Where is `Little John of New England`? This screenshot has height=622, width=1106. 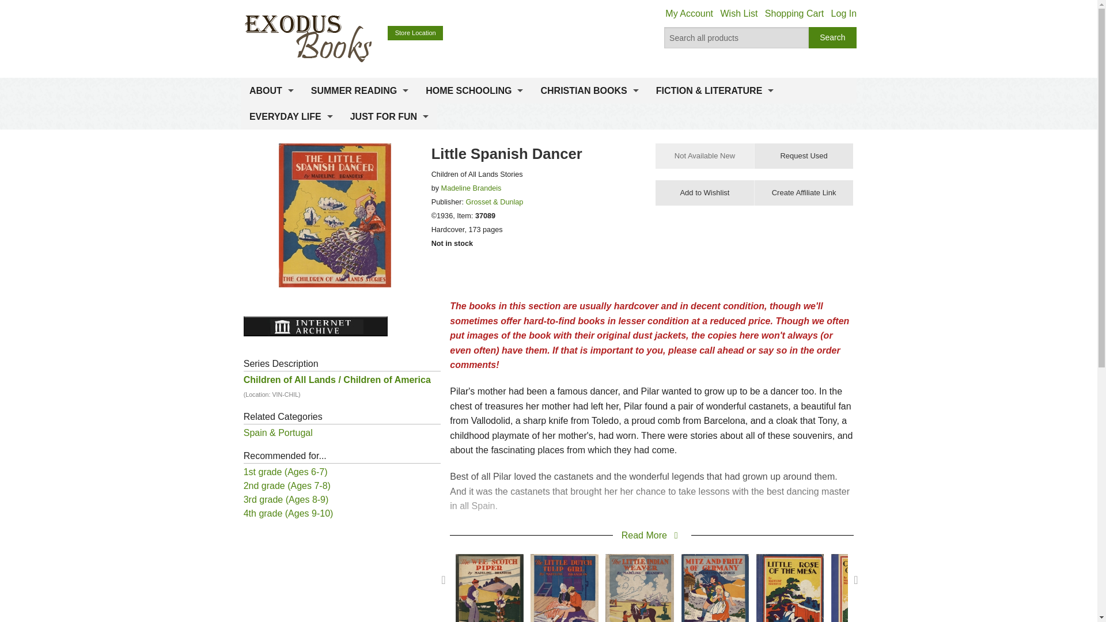 Little John of New England is located at coordinates (940, 597).